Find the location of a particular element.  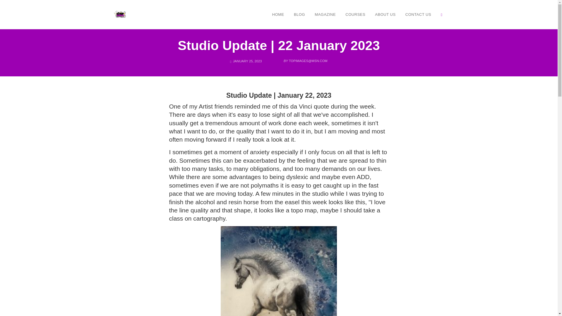

CONTACT US is located at coordinates (418, 14).